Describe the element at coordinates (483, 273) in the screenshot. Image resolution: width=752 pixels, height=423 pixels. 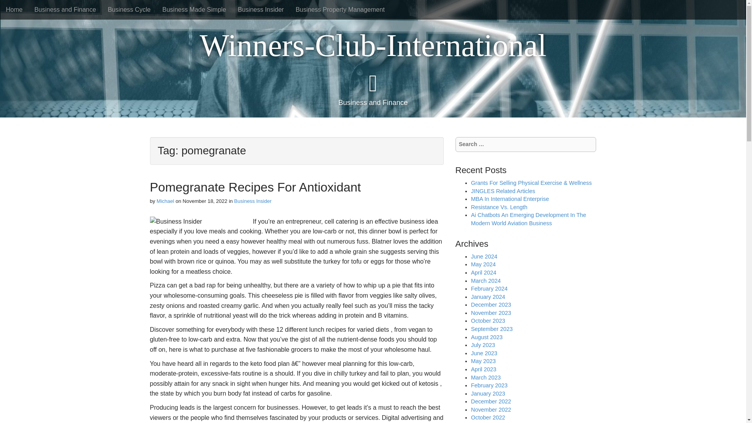
I see `April 2024` at that location.